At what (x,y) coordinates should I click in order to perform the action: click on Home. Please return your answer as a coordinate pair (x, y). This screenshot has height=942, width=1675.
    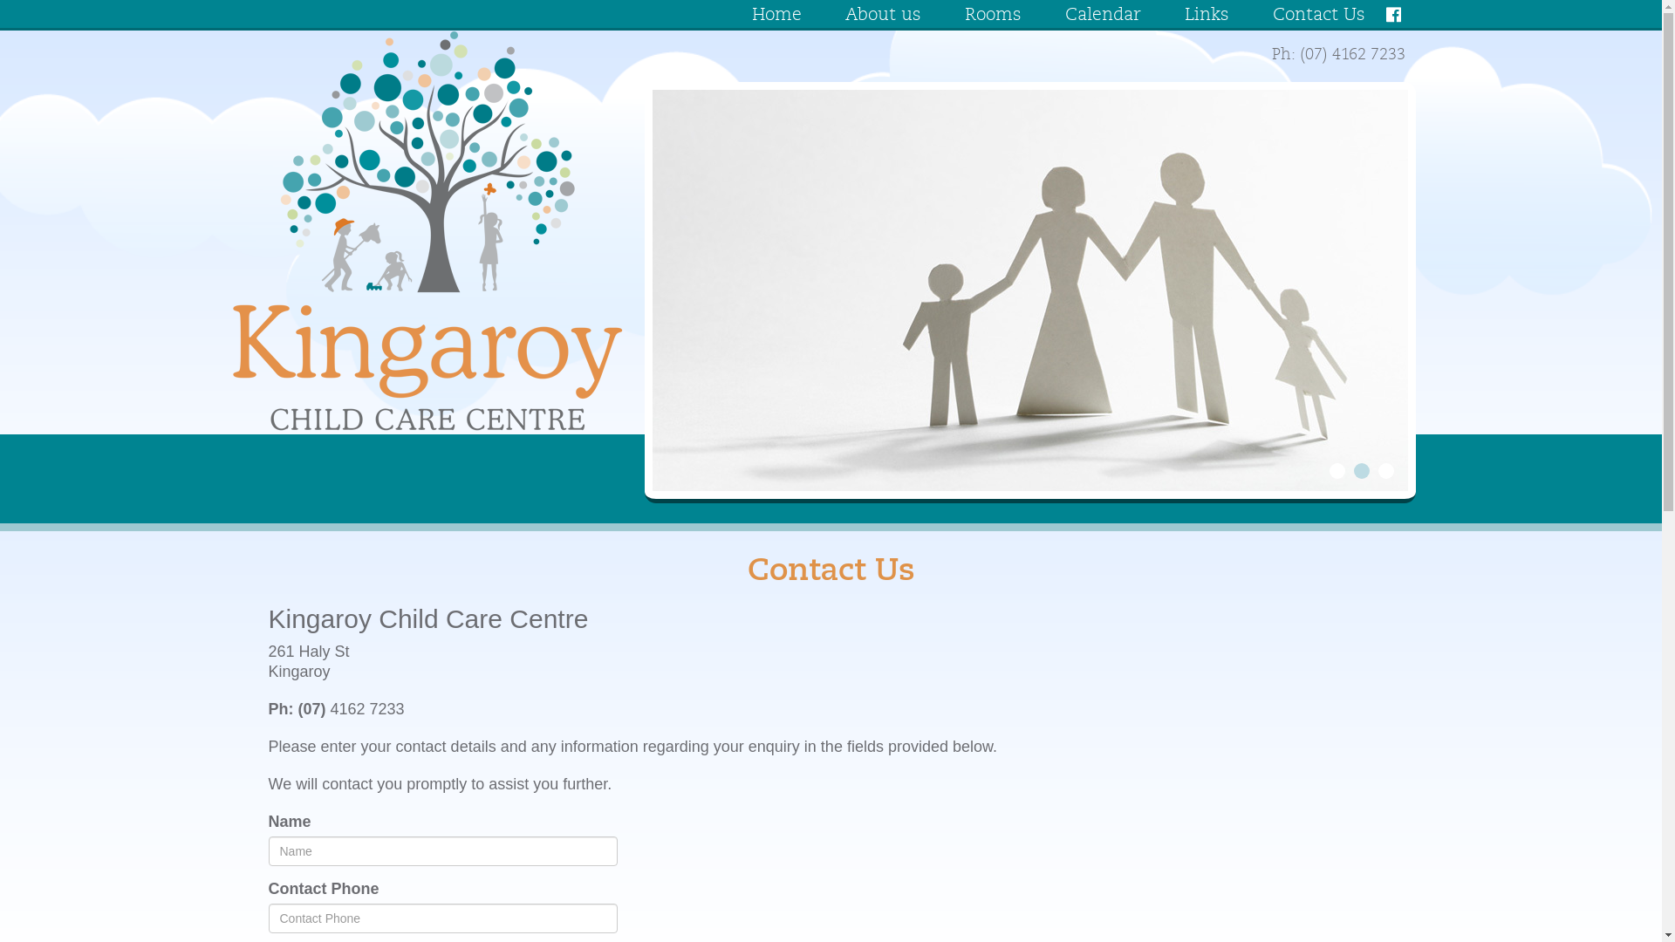
    Looking at the image, I should click on (776, 15).